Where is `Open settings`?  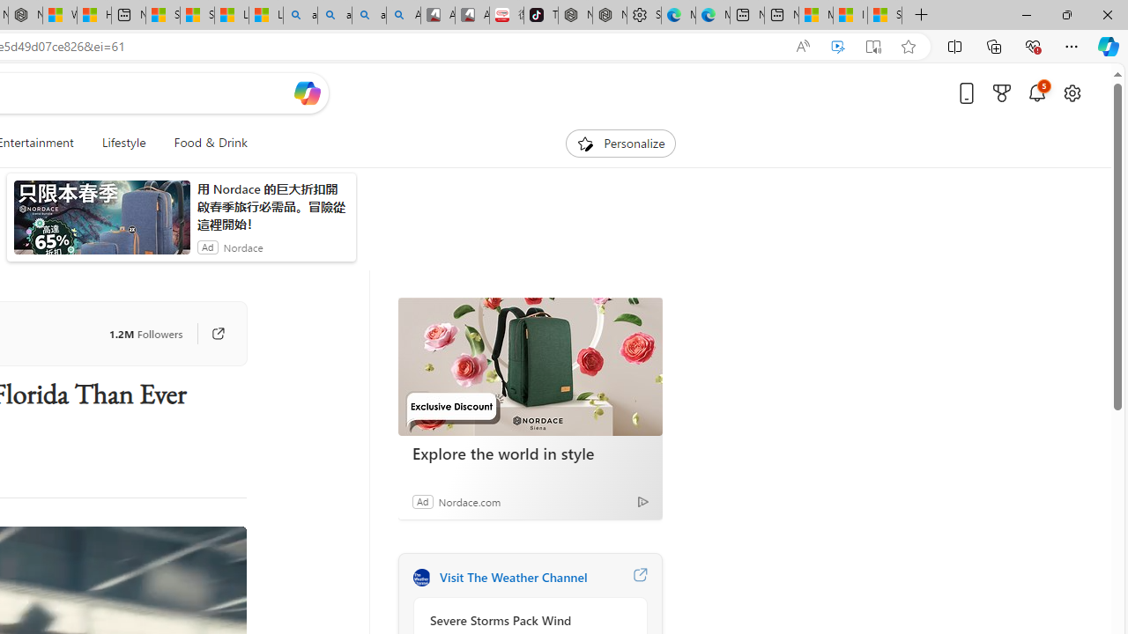
Open settings is located at coordinates (1072, 92).